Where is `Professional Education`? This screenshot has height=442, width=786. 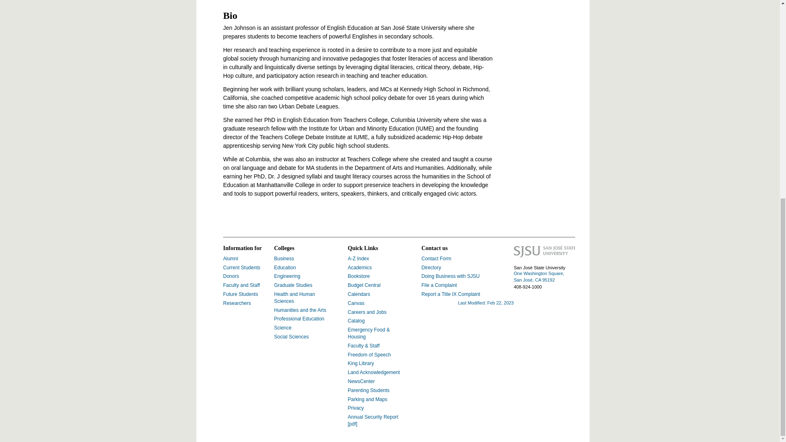
Professional Education is located at coordinates (299, 319).